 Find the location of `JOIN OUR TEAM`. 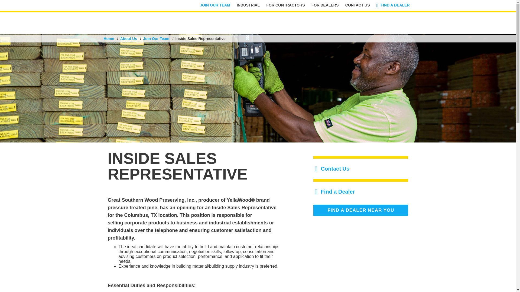

JOIN OUR TEAM is located at coordinates (215, 5).